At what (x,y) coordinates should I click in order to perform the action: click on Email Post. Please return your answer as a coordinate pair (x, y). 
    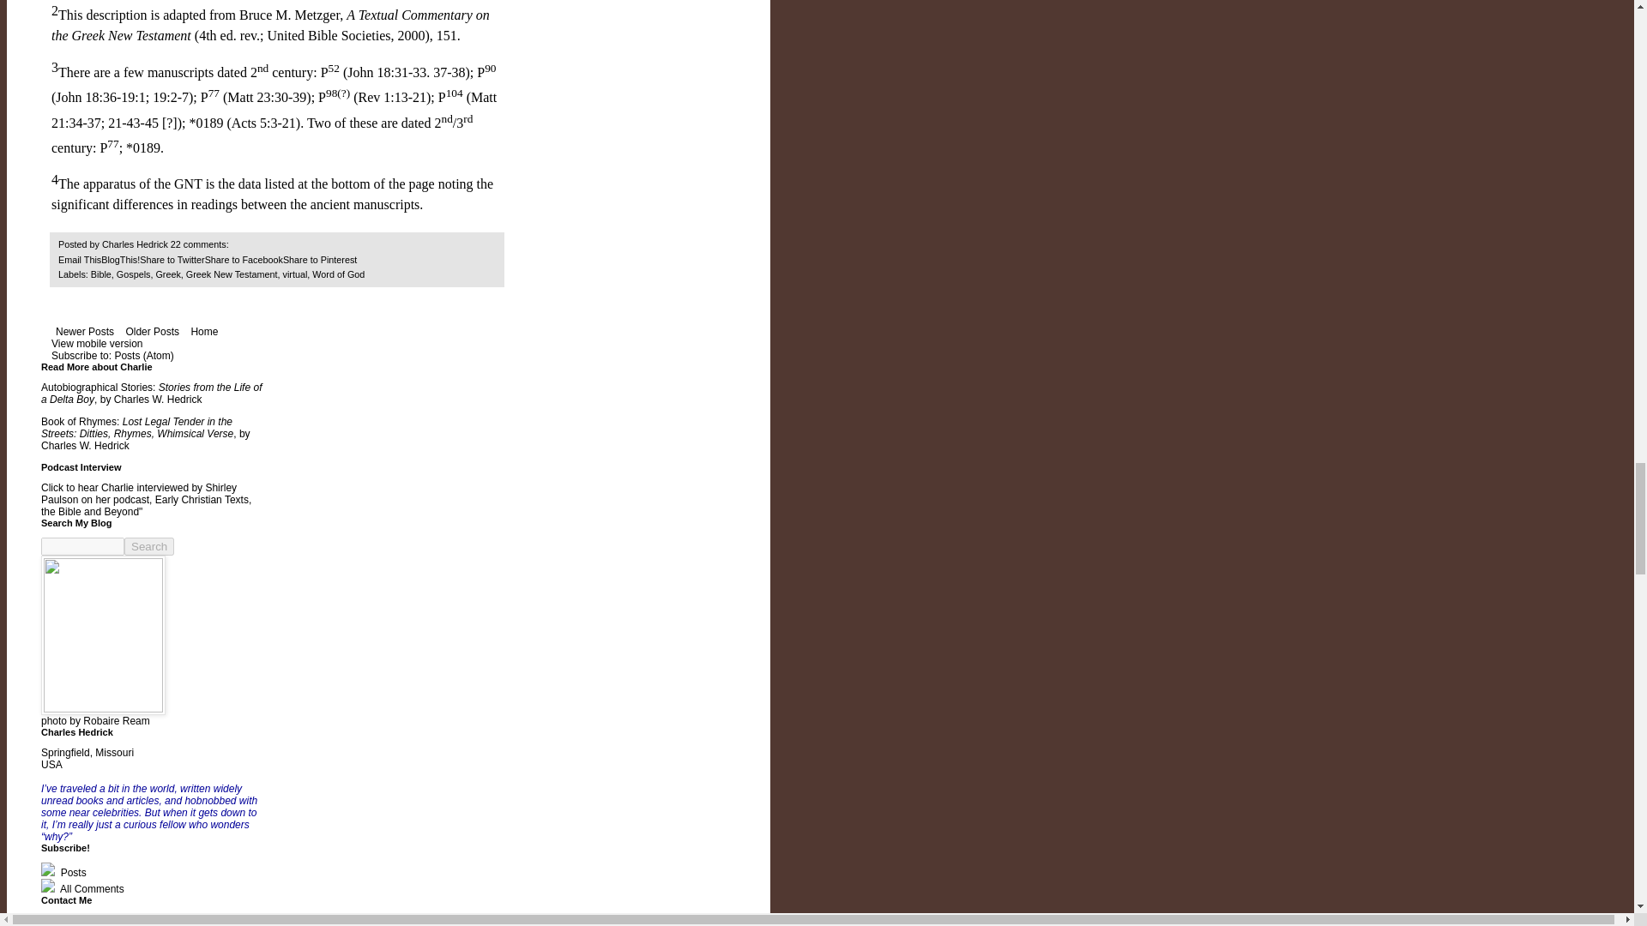
    Looking at the image, I should click on (239, 244).